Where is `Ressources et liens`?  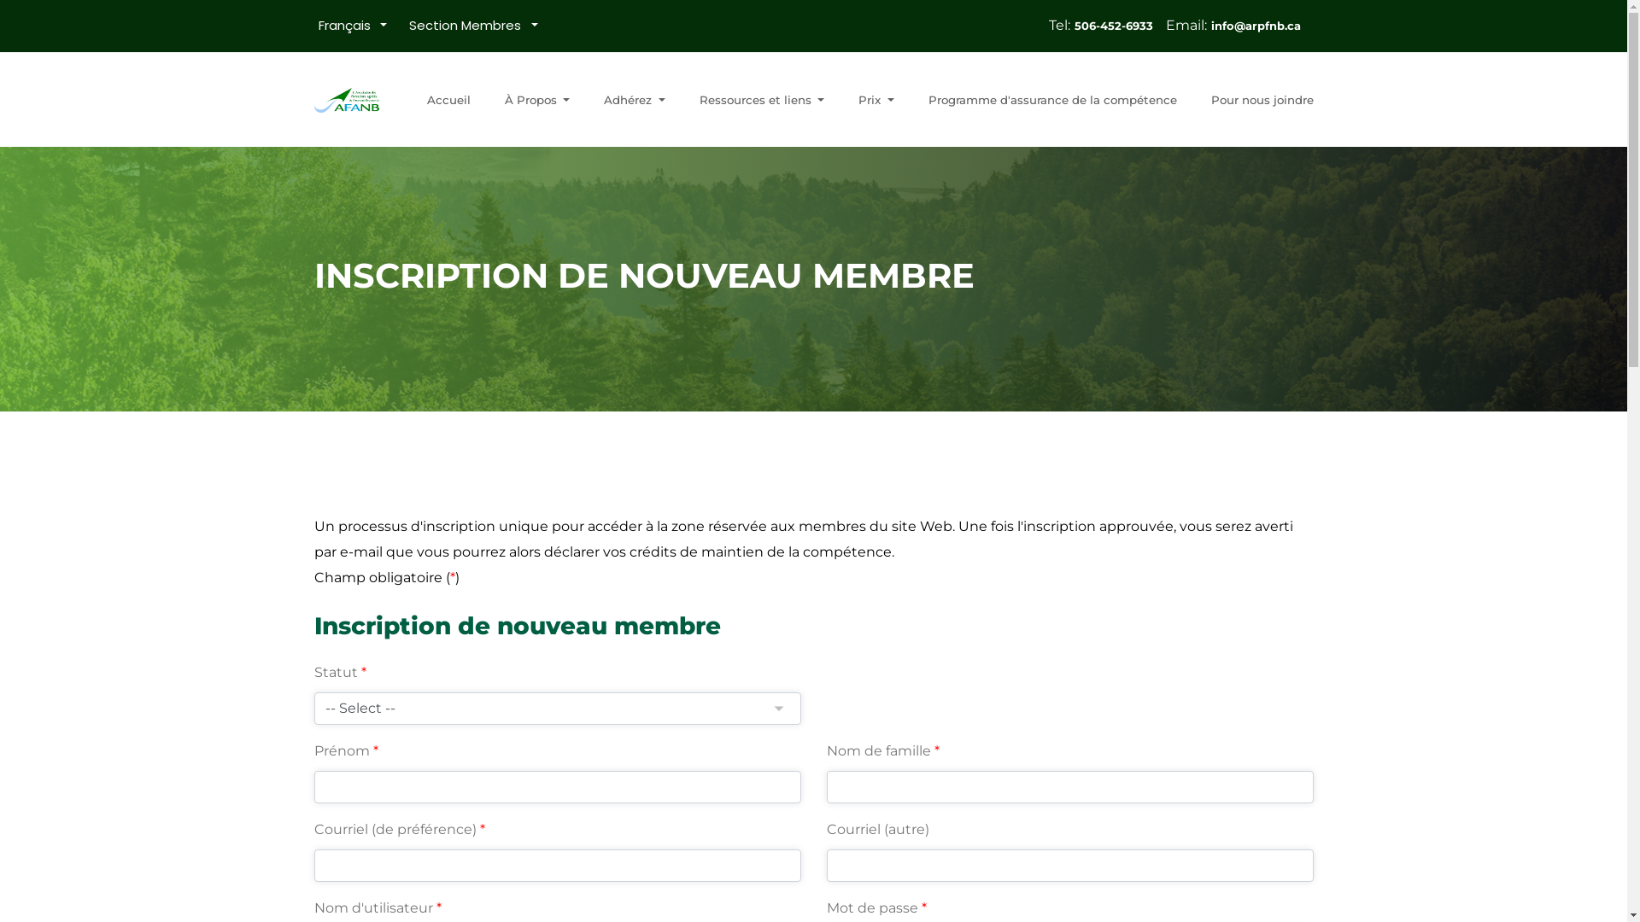 Ressources et liens is located at coordinates (762, 100).